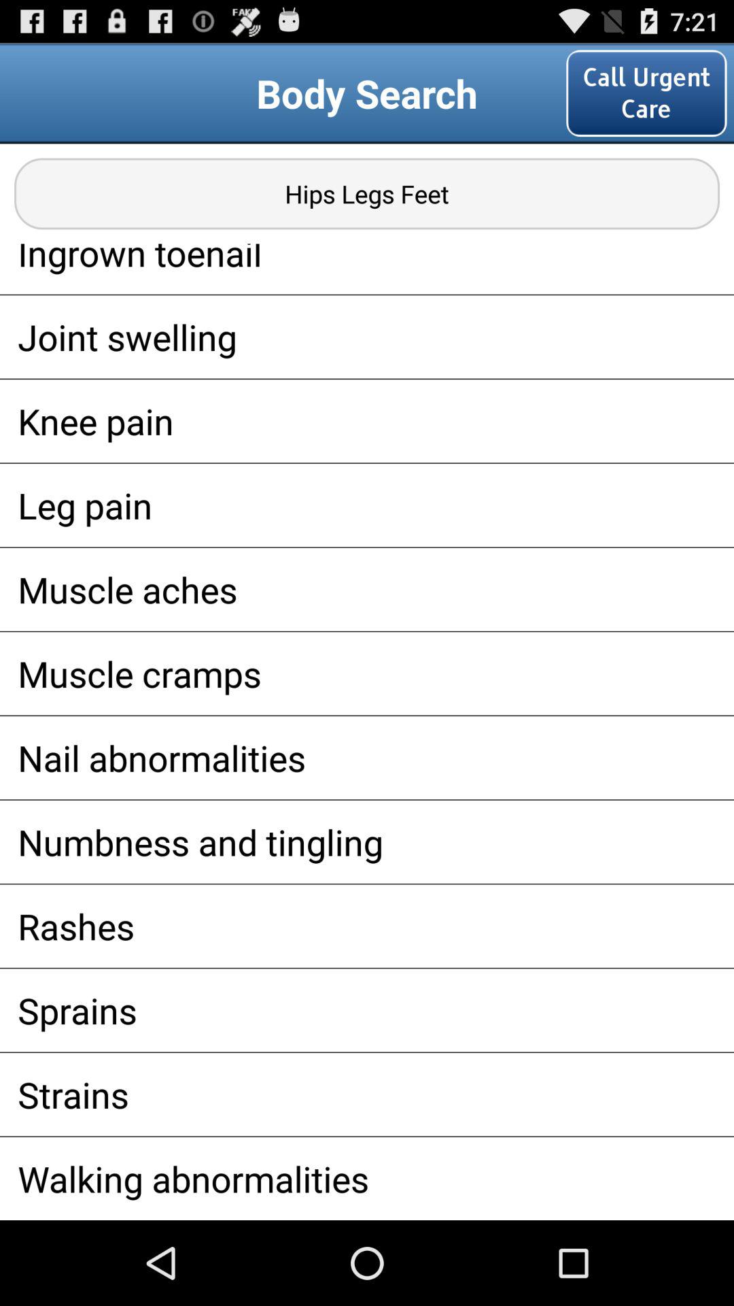 This screenshot has width=734, height=1306. What do you see at coordinates (646, 93) in the screenshot?
I see `tap the call urgent care` at bounding box center [646, 93].